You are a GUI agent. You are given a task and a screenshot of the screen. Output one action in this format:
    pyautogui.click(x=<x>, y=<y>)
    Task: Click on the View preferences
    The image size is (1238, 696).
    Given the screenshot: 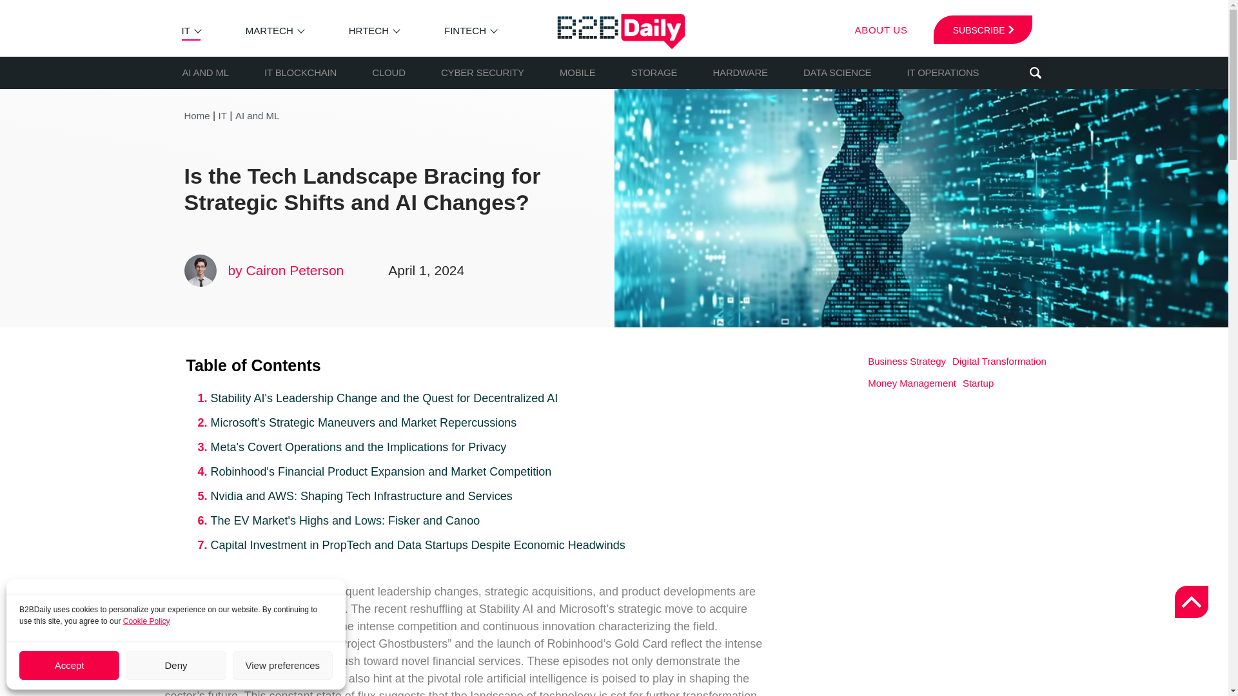 What is the action you would take?
    pyautogui.click(x=282, y=665)
    